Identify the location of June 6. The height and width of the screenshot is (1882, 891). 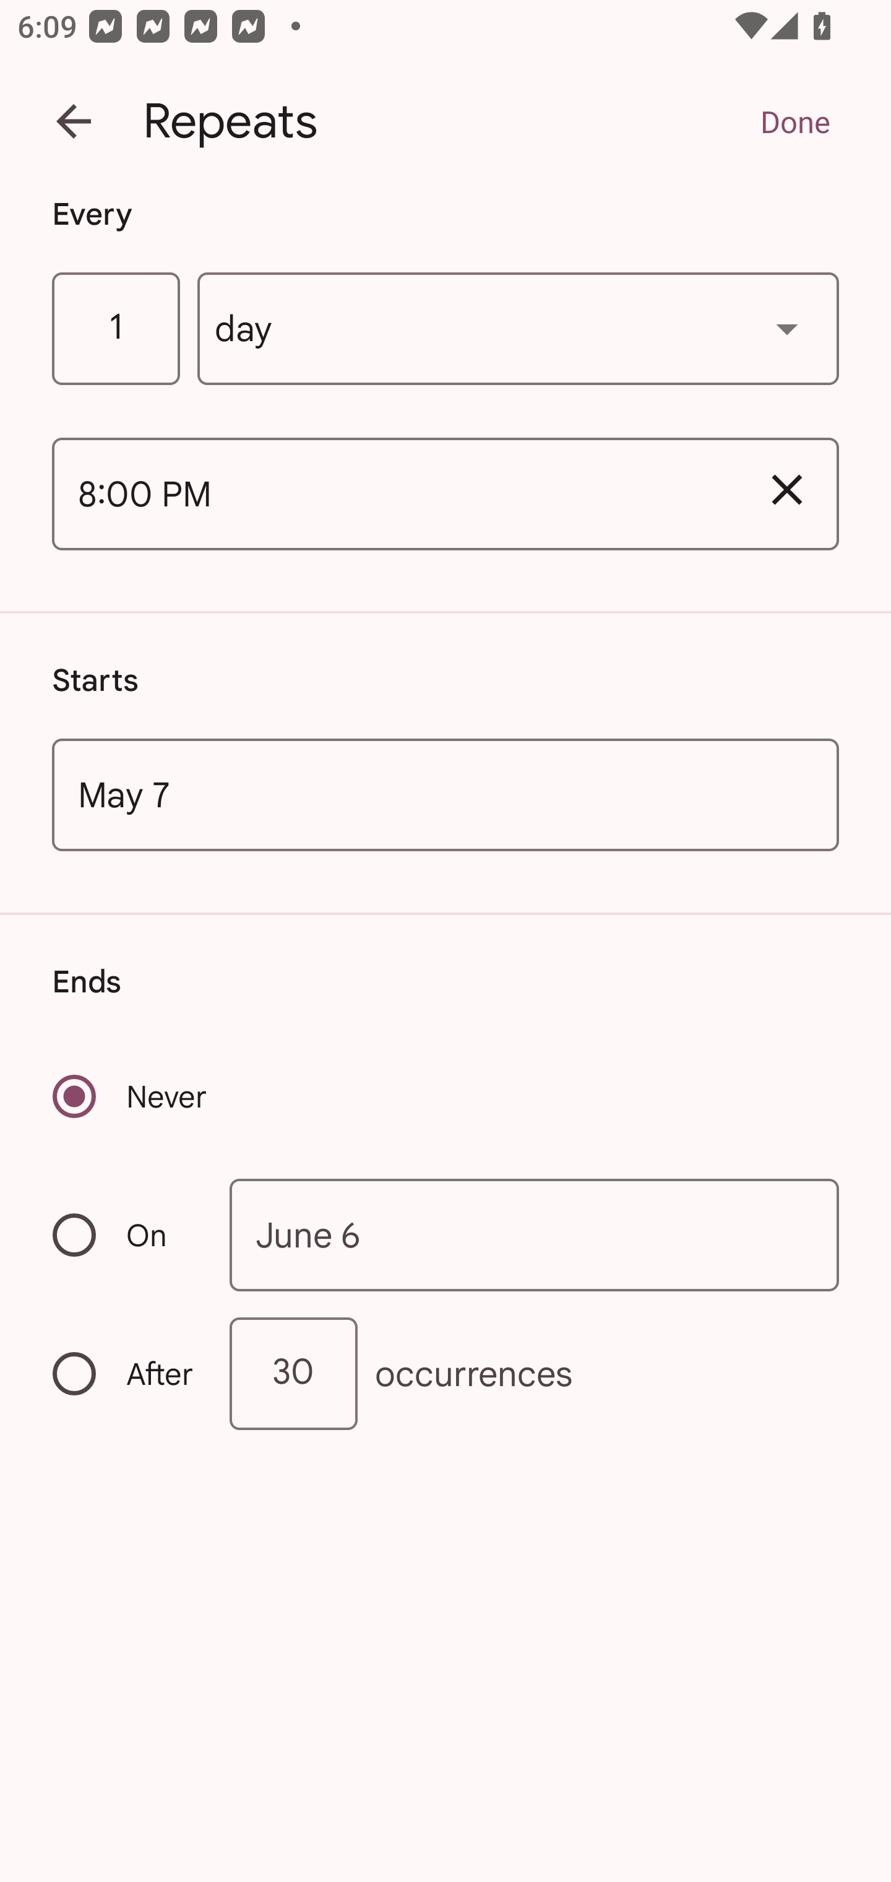
(535, 1234).